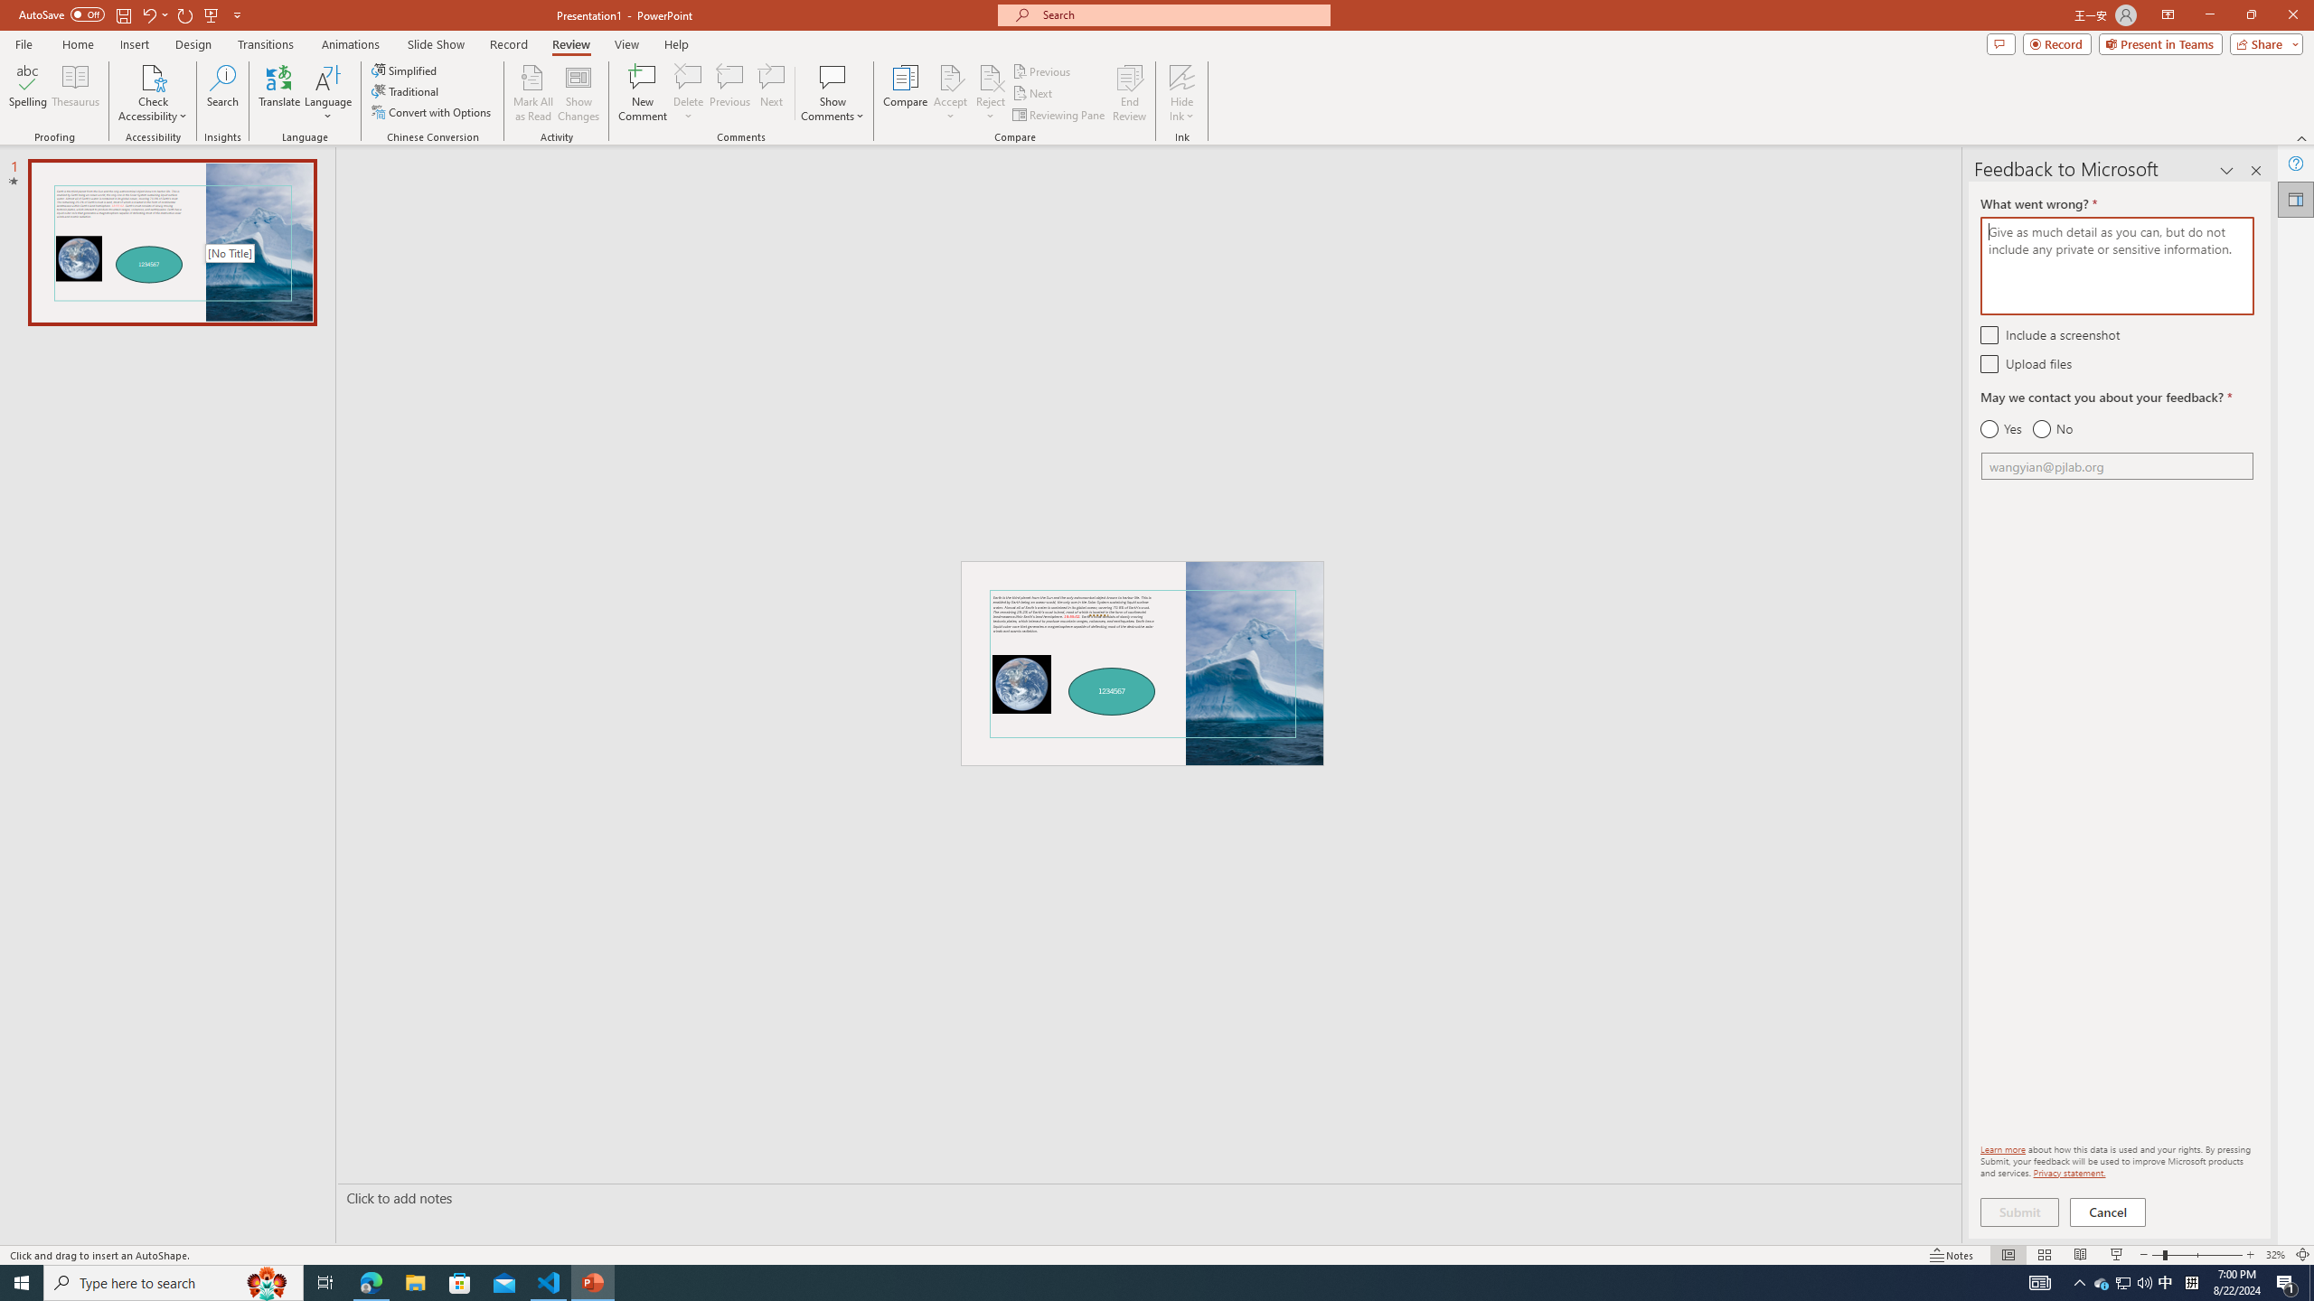 This screenshot has width=2314, height=1301. Describe the element at coordinates (2275, 1255) in the screenshot. I see `Zoom 32%` at that location.